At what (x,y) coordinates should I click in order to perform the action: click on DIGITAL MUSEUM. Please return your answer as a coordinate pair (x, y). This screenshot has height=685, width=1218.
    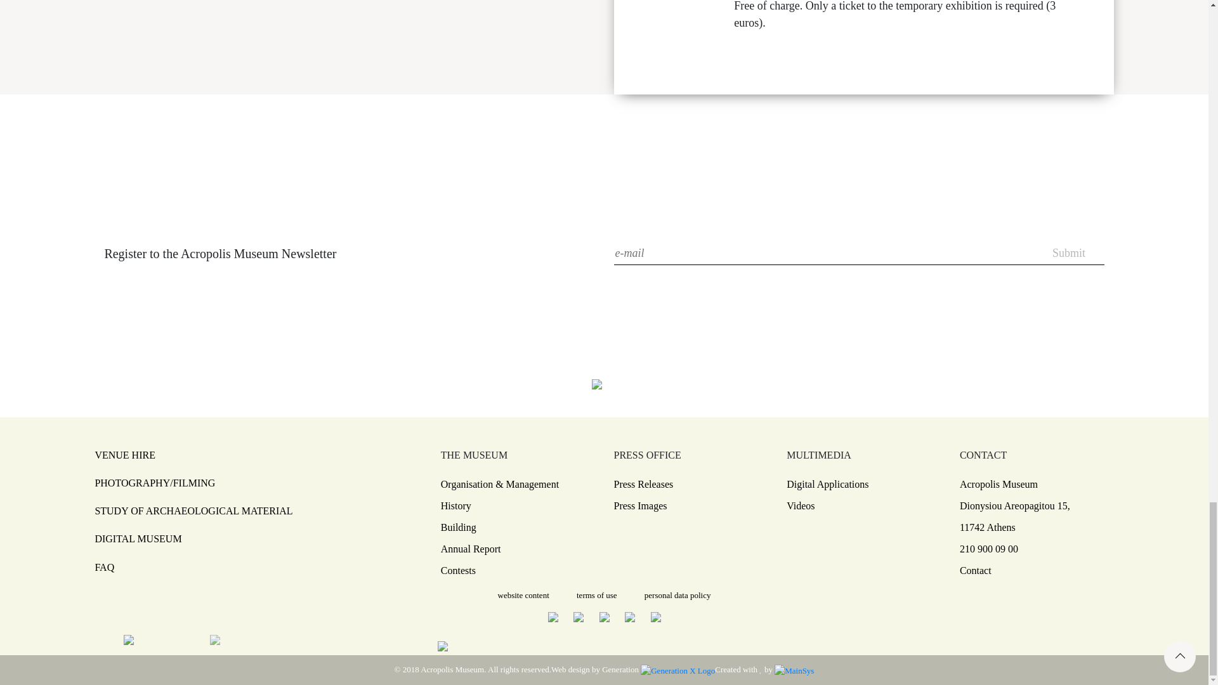
    Looking at the image, I should click on (138, 538).